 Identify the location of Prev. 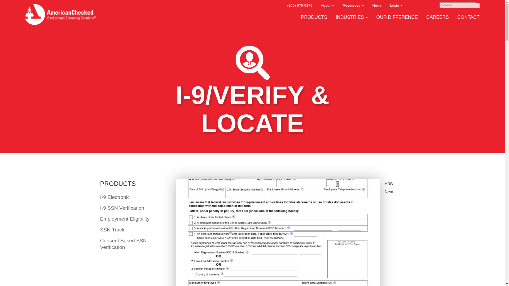
(392, 183).